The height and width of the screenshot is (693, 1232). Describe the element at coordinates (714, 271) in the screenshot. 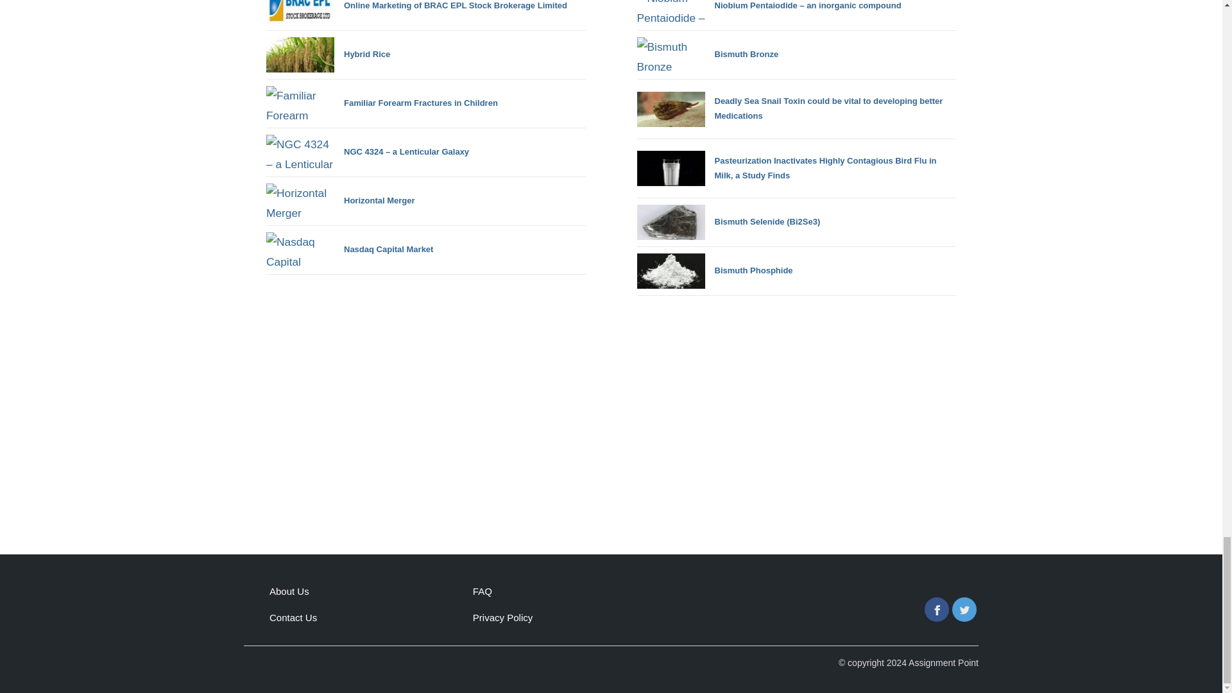

I see `Bismuth Phosphide` at that location.